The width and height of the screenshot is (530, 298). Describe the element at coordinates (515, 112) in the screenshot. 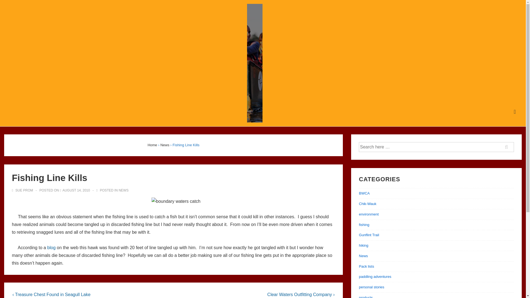

I see `MENU` at that location.